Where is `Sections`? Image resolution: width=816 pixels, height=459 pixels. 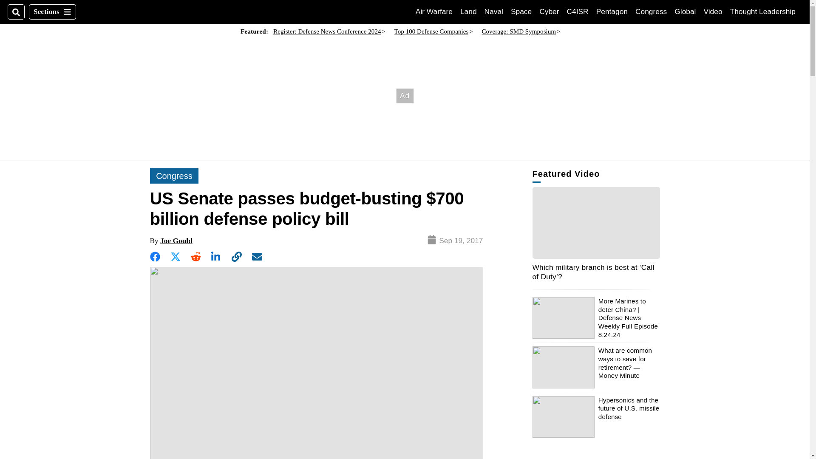
Sections is located at coordinates (52, 12).